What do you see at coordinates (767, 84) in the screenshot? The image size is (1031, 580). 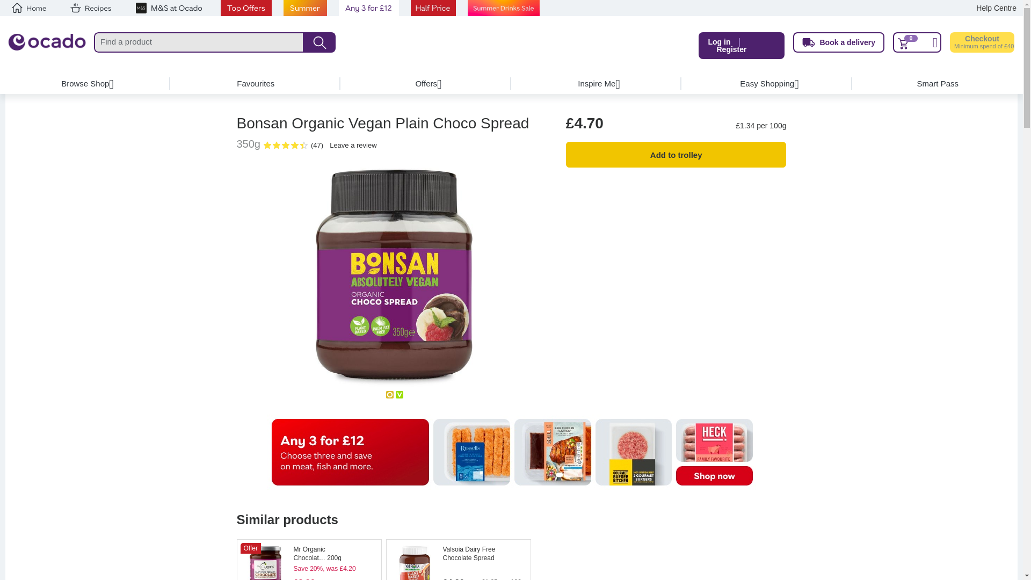 I see `Easy Shopping` at bounding box center [767, 84].